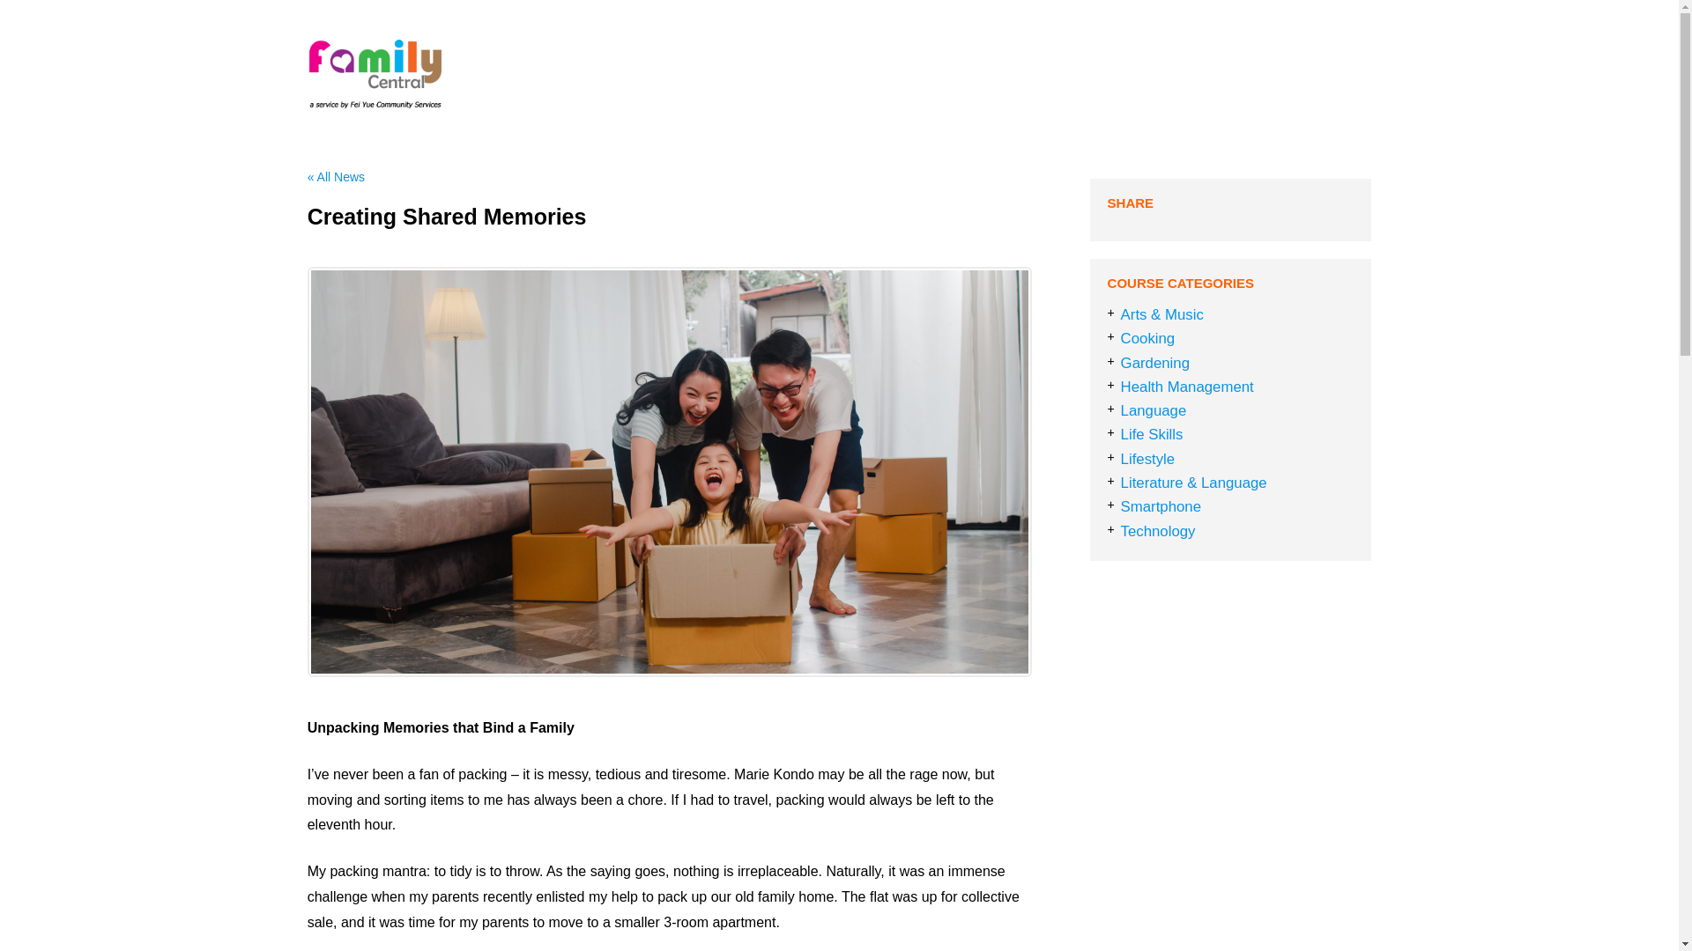  I want to click on Family, so click(834, 74).